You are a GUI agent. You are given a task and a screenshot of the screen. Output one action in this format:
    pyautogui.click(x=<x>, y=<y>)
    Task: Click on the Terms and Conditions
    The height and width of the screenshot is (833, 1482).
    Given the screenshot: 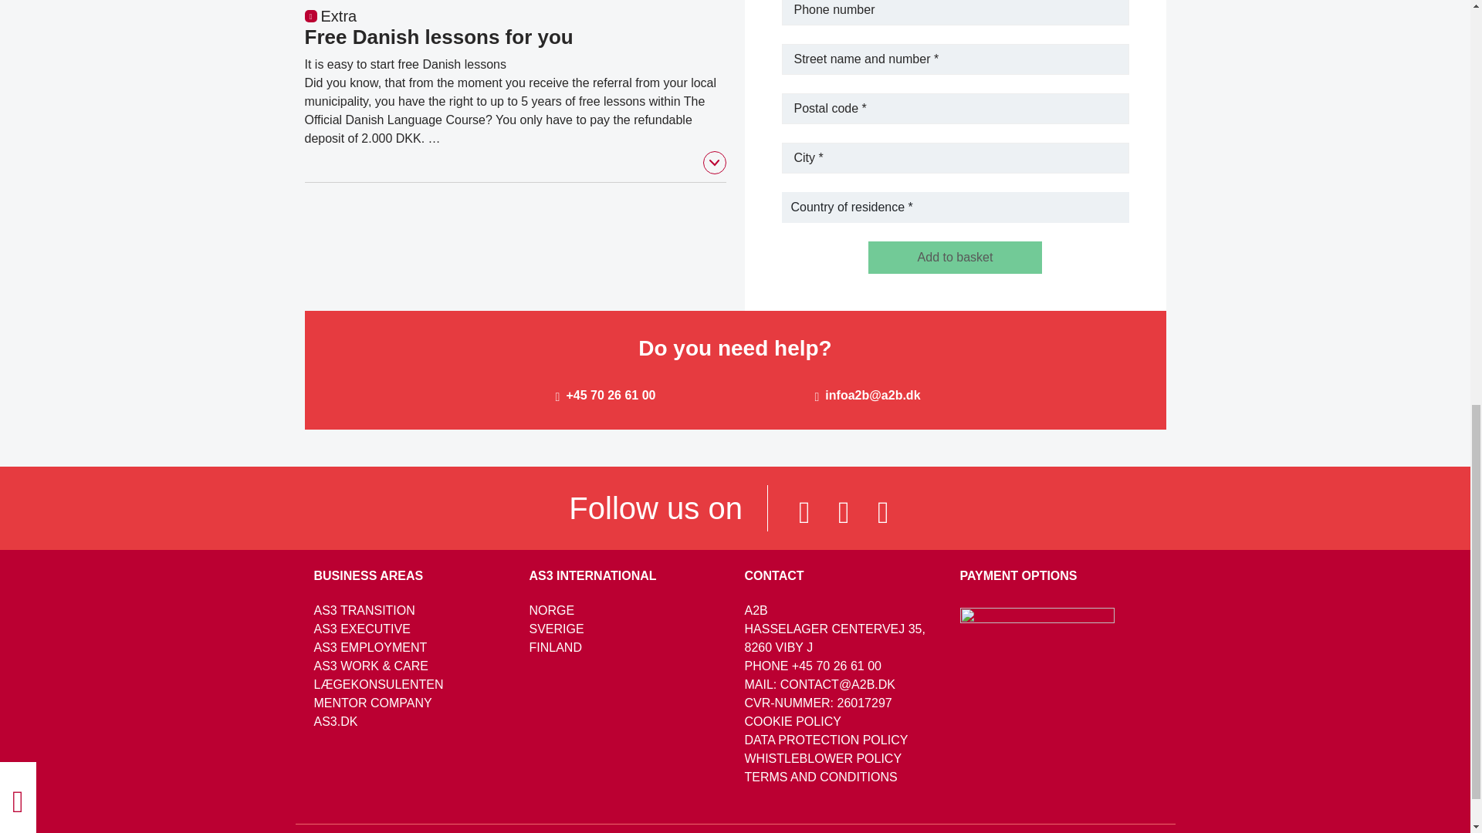 What is the action you would take?
    pyautogui.click(x=820, y=777)
    